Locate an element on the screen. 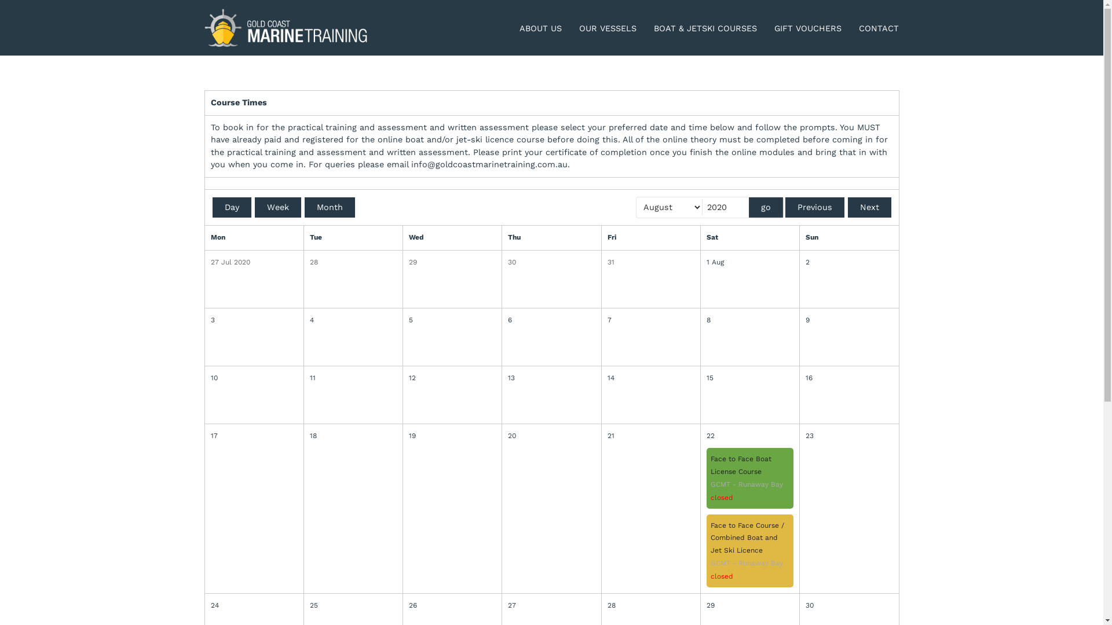  1 Aug is located at coordinates (750, 263).